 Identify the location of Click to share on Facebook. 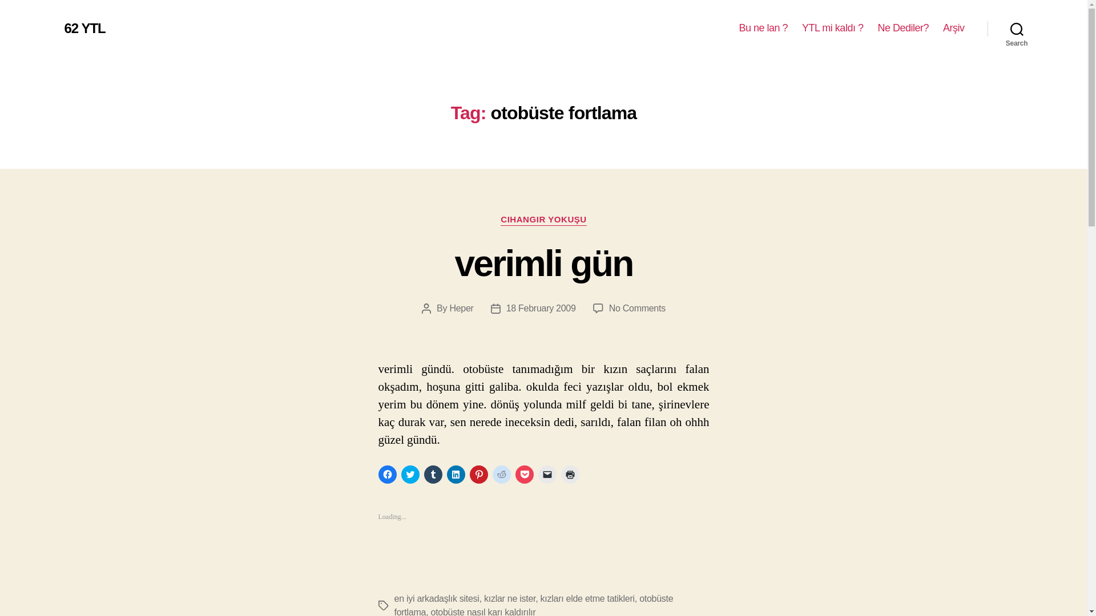
(387, 475).